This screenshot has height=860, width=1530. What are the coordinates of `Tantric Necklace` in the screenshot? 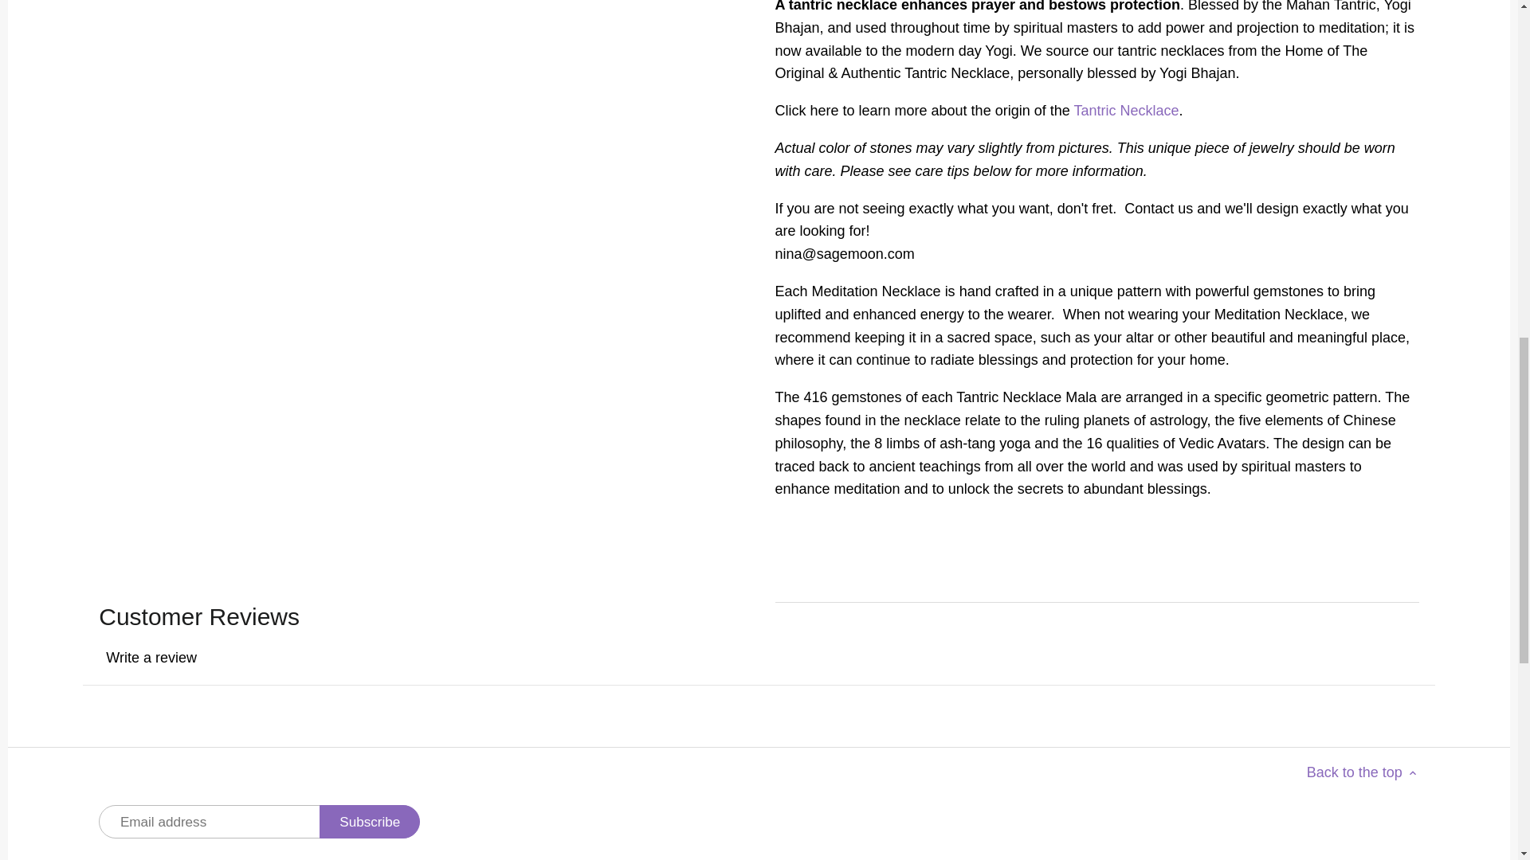 It's located at (1125, 110).